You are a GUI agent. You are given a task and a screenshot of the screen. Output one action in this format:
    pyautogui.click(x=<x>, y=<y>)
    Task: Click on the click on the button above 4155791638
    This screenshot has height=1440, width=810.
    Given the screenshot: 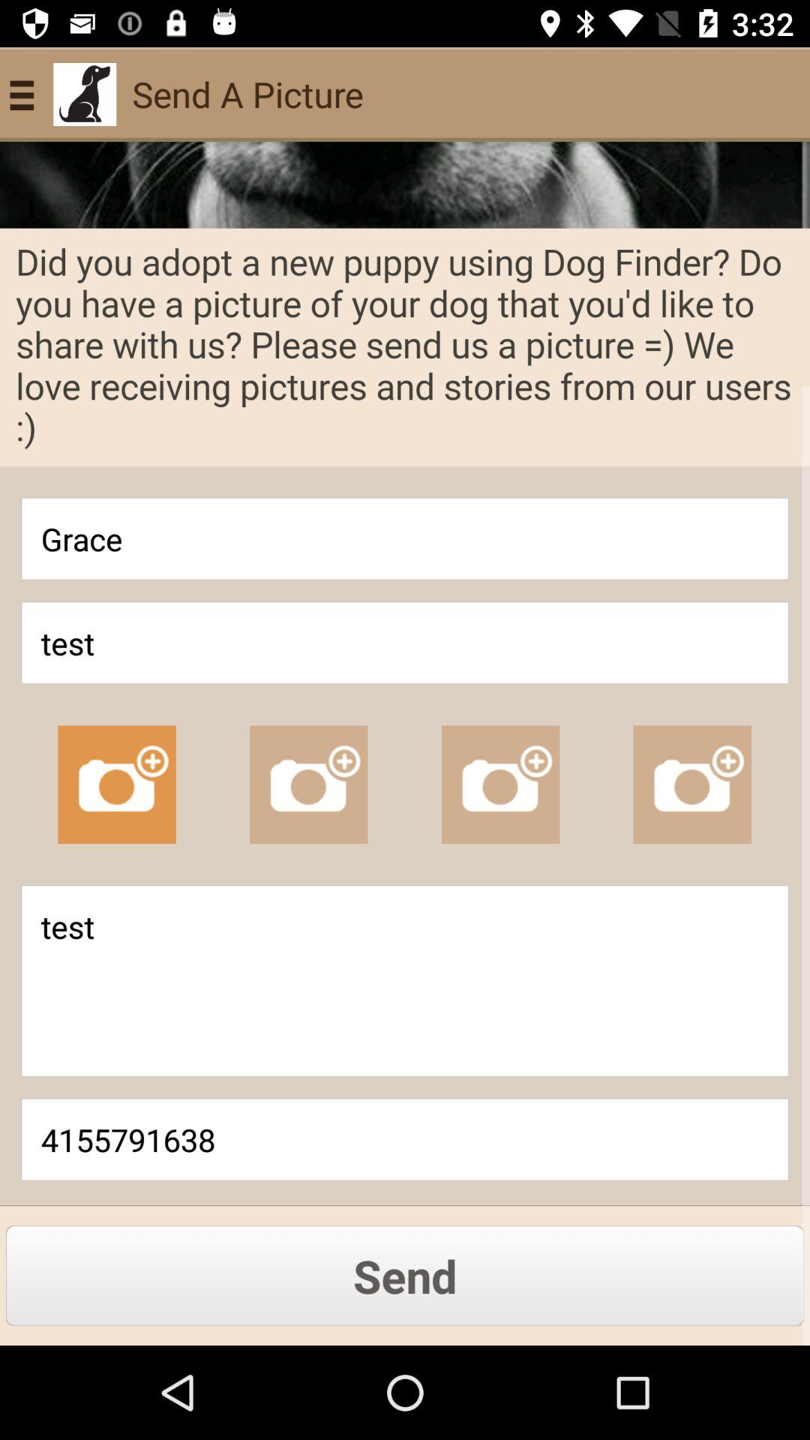 What is the action you would take?
    pyautogui.click(x=405, y=981)
    